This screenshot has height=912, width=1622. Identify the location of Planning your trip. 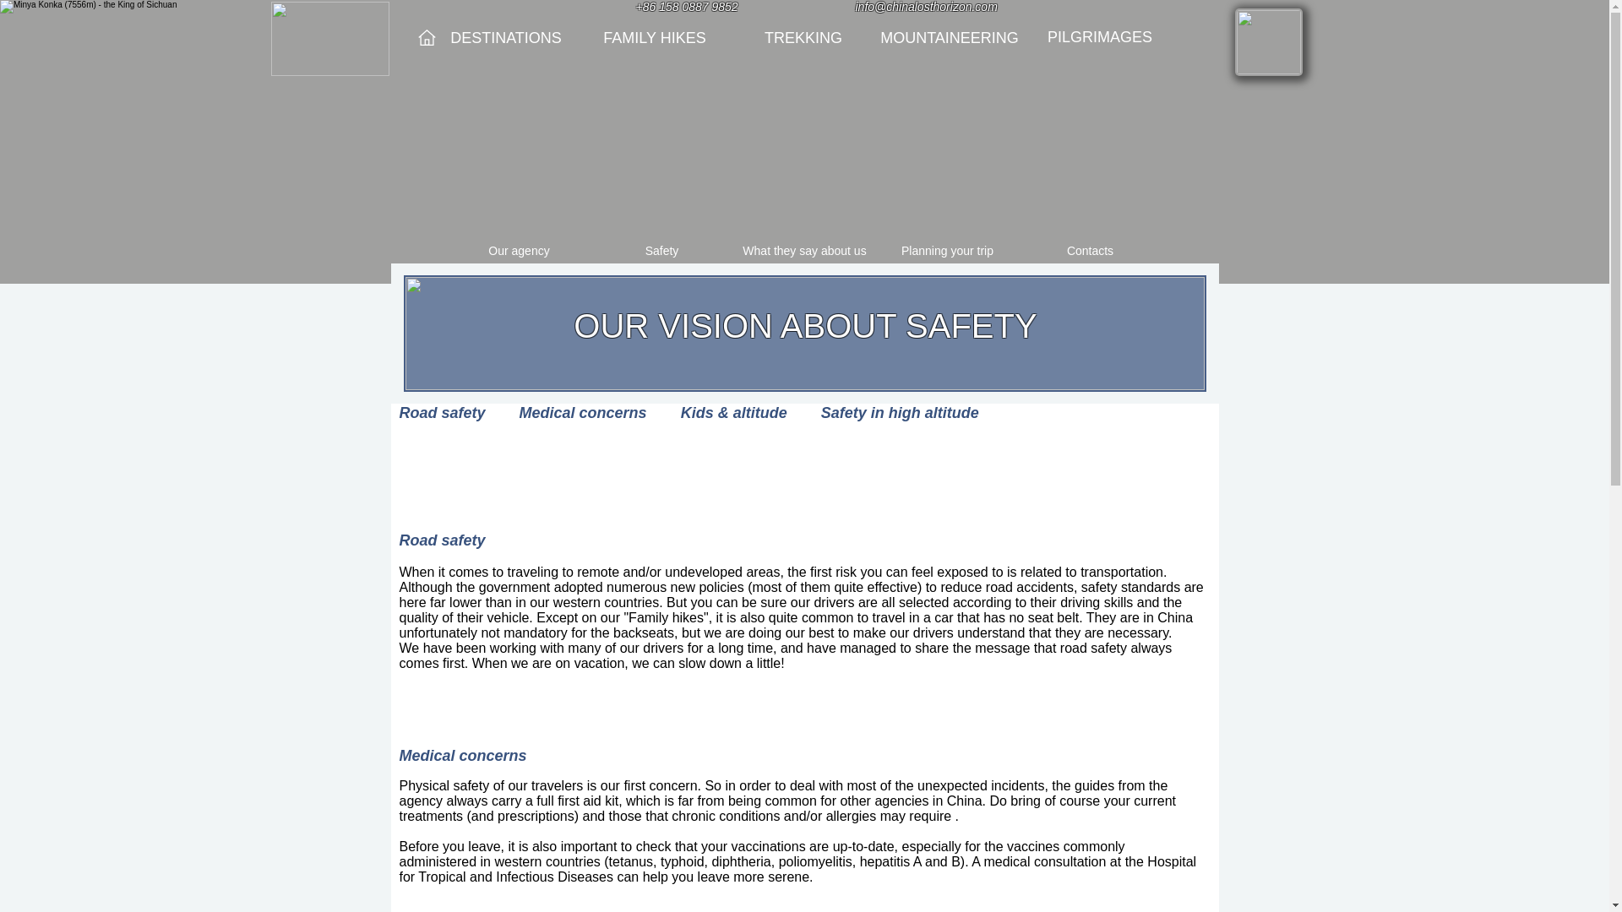
(948, 251).